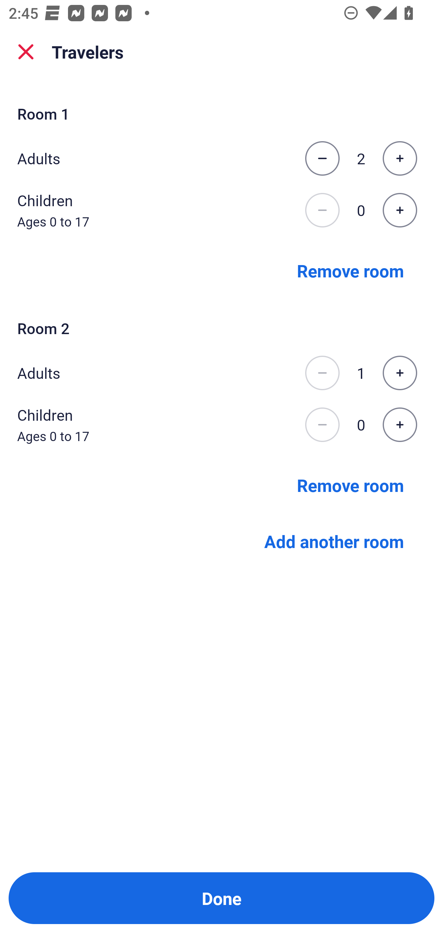  I want to click on Decrease the number of children, so click(322, 425).